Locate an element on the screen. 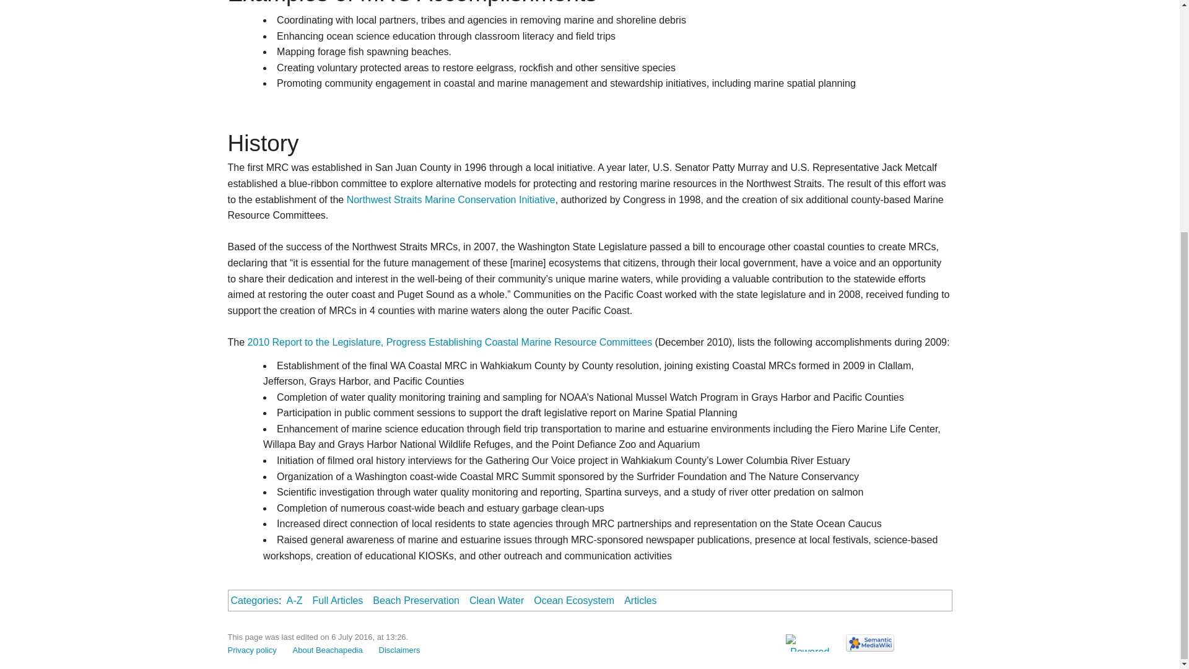 The height and width of the screenshot is (669, 1189). Northwest Straits Marine Conservation Initiative is located at coordinates (451, 200).